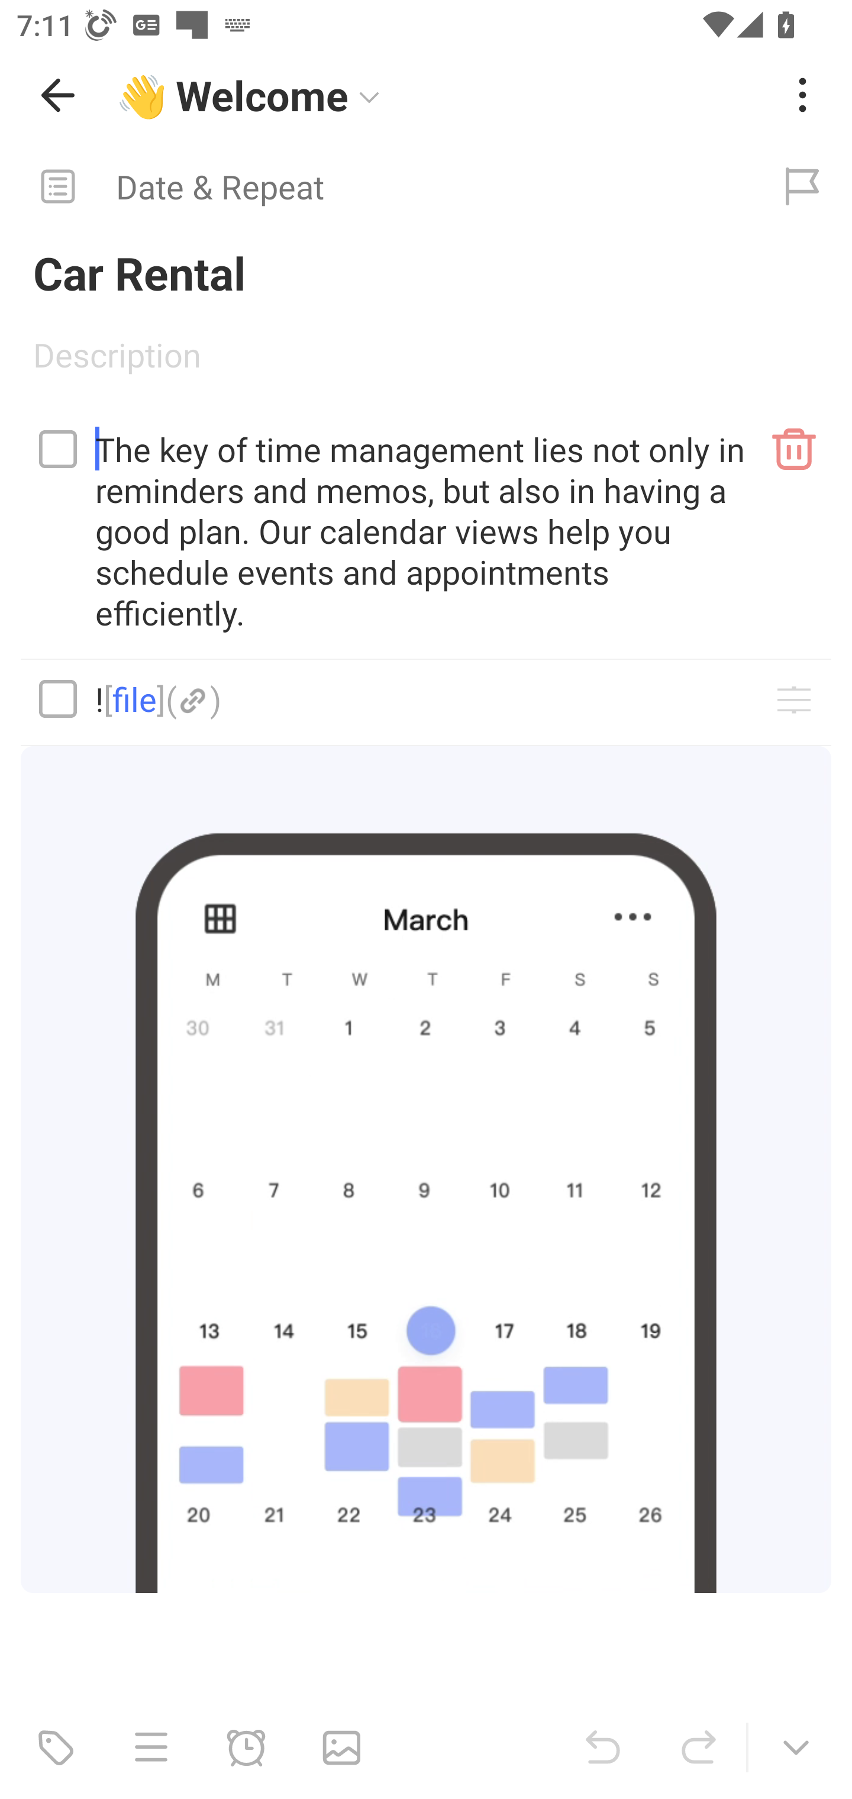 This screenshot has height=1799, width=852. What do you see at coordinates (58, 698) in the screenshot?
I see ` ` at bounding box center [58, 698].